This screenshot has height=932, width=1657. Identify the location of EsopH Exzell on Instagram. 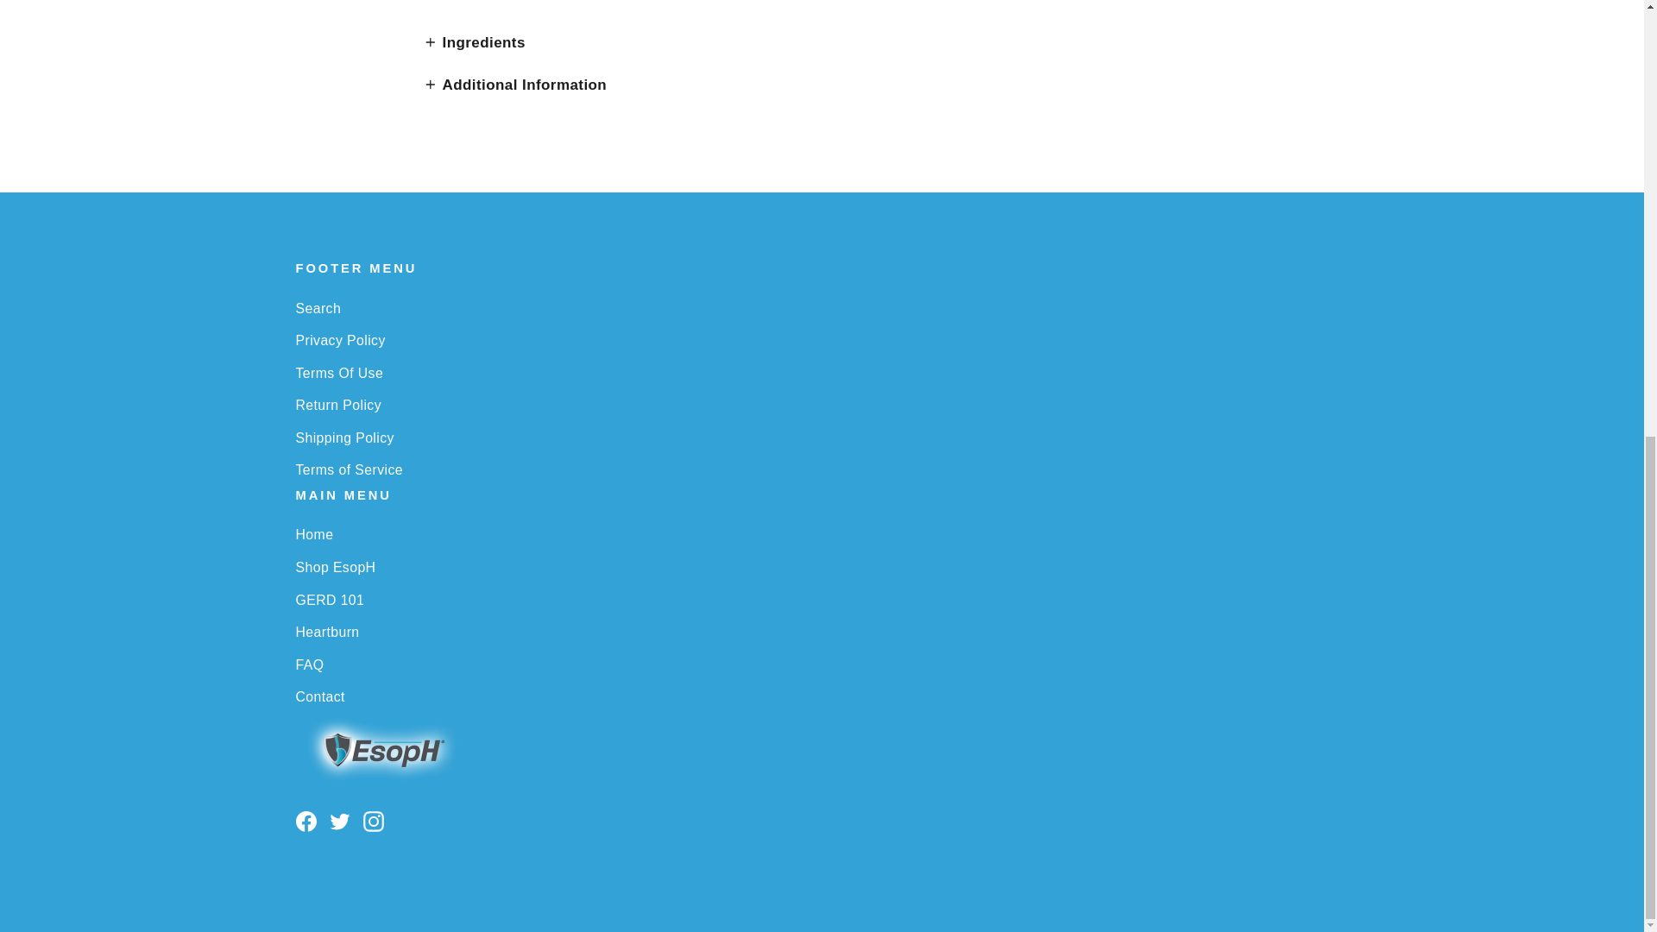
(373, 820).